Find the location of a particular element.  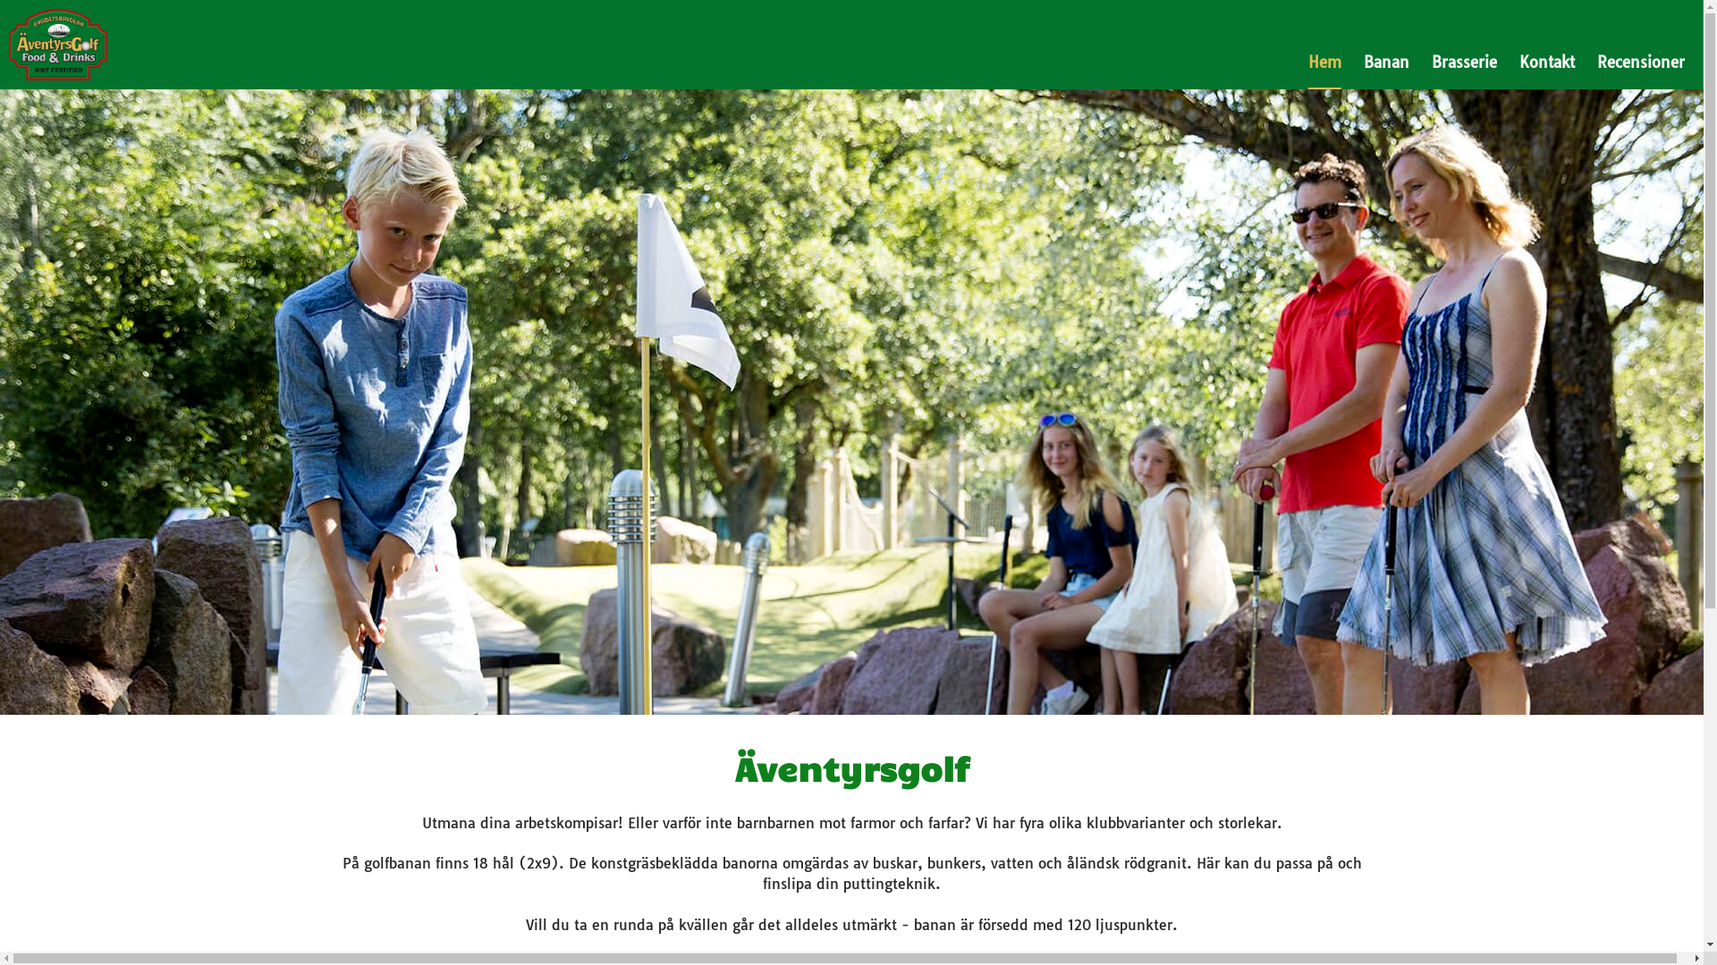

Banan is located at coordinates (1386, 63).